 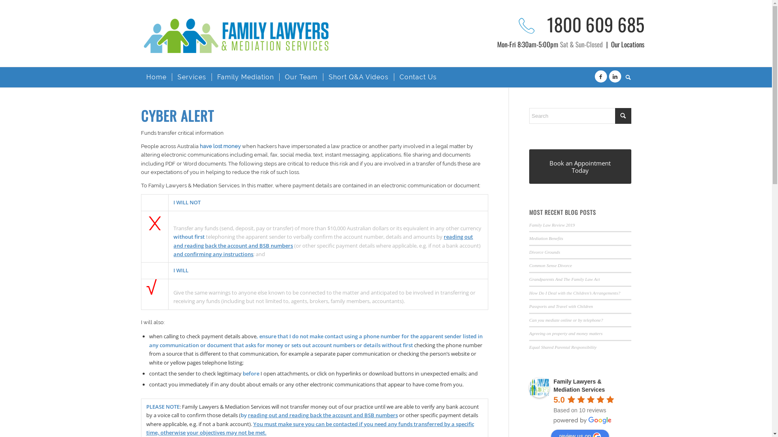 What do you see at coordinates (192, 77) in the screenshot?
I see `Services` at bounding box center [192, 77].